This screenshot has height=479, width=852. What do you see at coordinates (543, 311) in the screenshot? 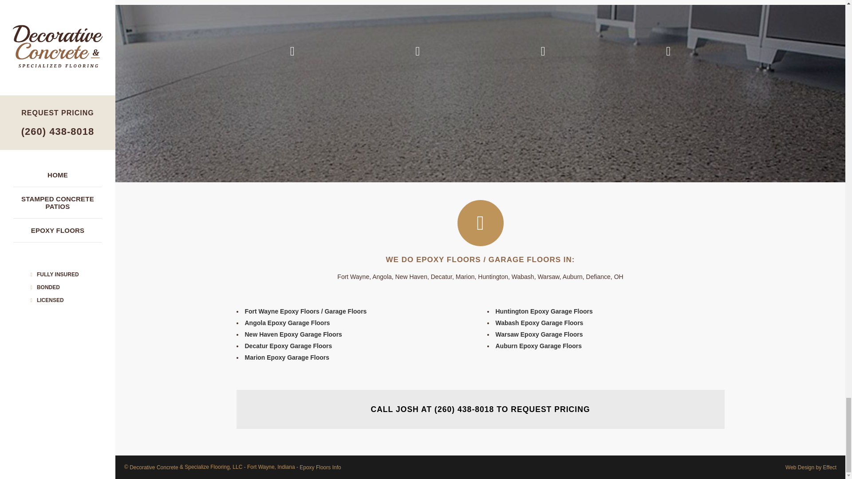
I see `Huntington Epoxy Garage Floors` at bounding box center [543, 311].